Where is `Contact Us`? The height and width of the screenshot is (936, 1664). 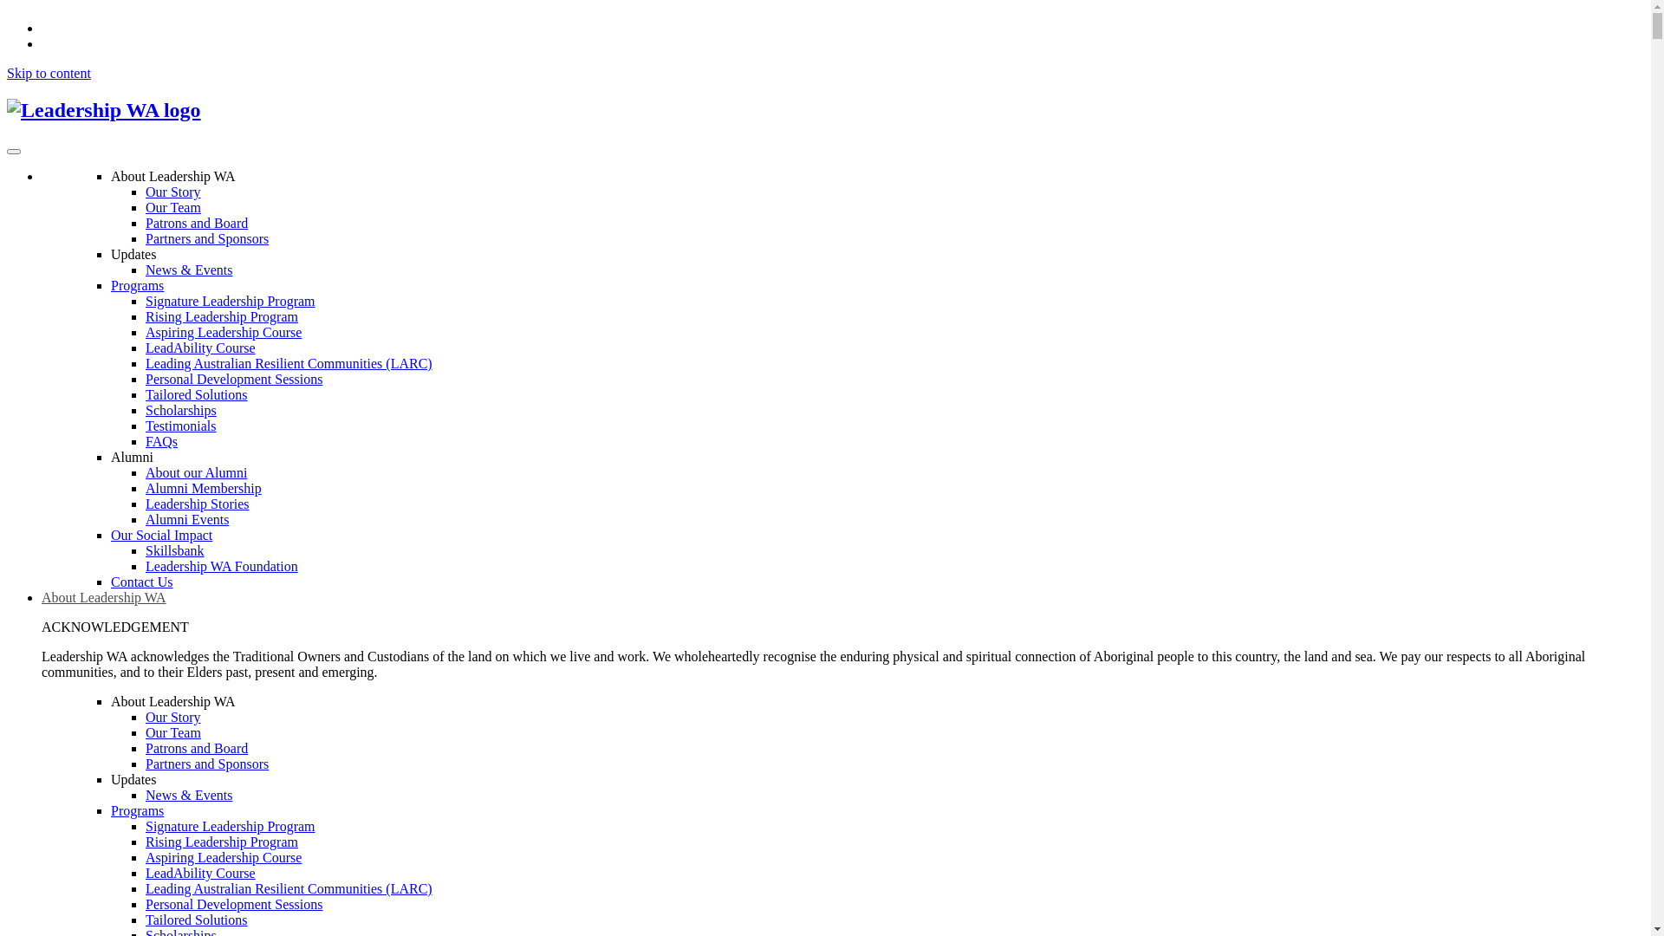 Contact Us is located at coordinates (73, 43).